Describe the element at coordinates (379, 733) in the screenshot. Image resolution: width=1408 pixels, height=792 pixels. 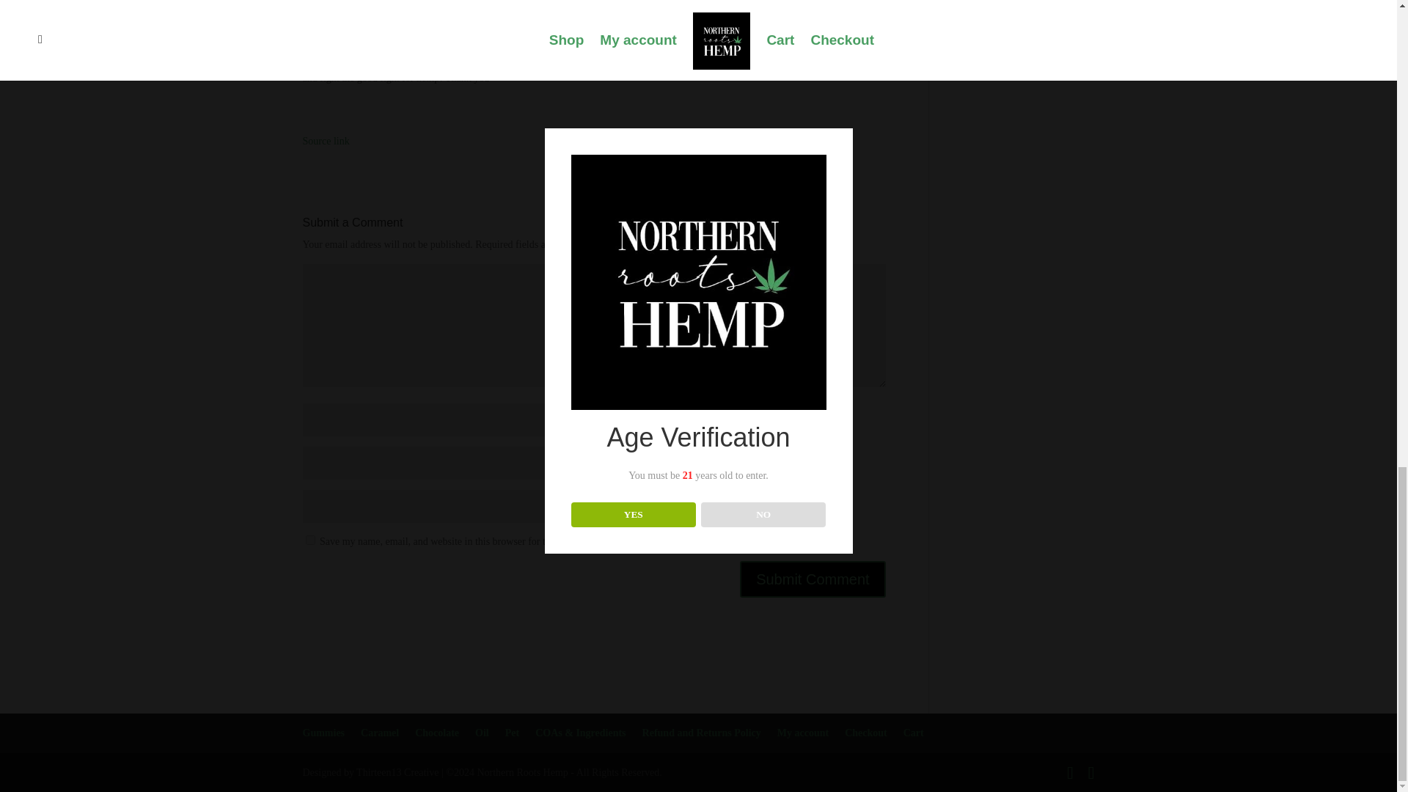
I see `Caramel` at that location.